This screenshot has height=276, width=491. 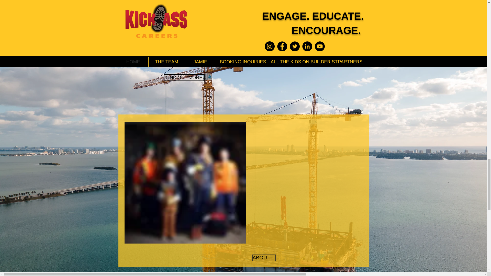 What do you see at coordinates (184, 78) in the screenshot?
I see `FIND OUT MORE` at bounding box center [184, 78].